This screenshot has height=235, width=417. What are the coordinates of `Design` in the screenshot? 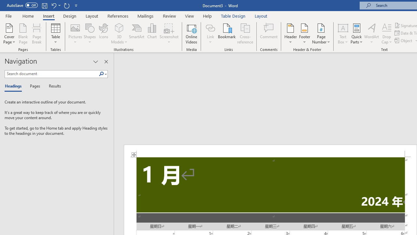 It's located at (70, 16).